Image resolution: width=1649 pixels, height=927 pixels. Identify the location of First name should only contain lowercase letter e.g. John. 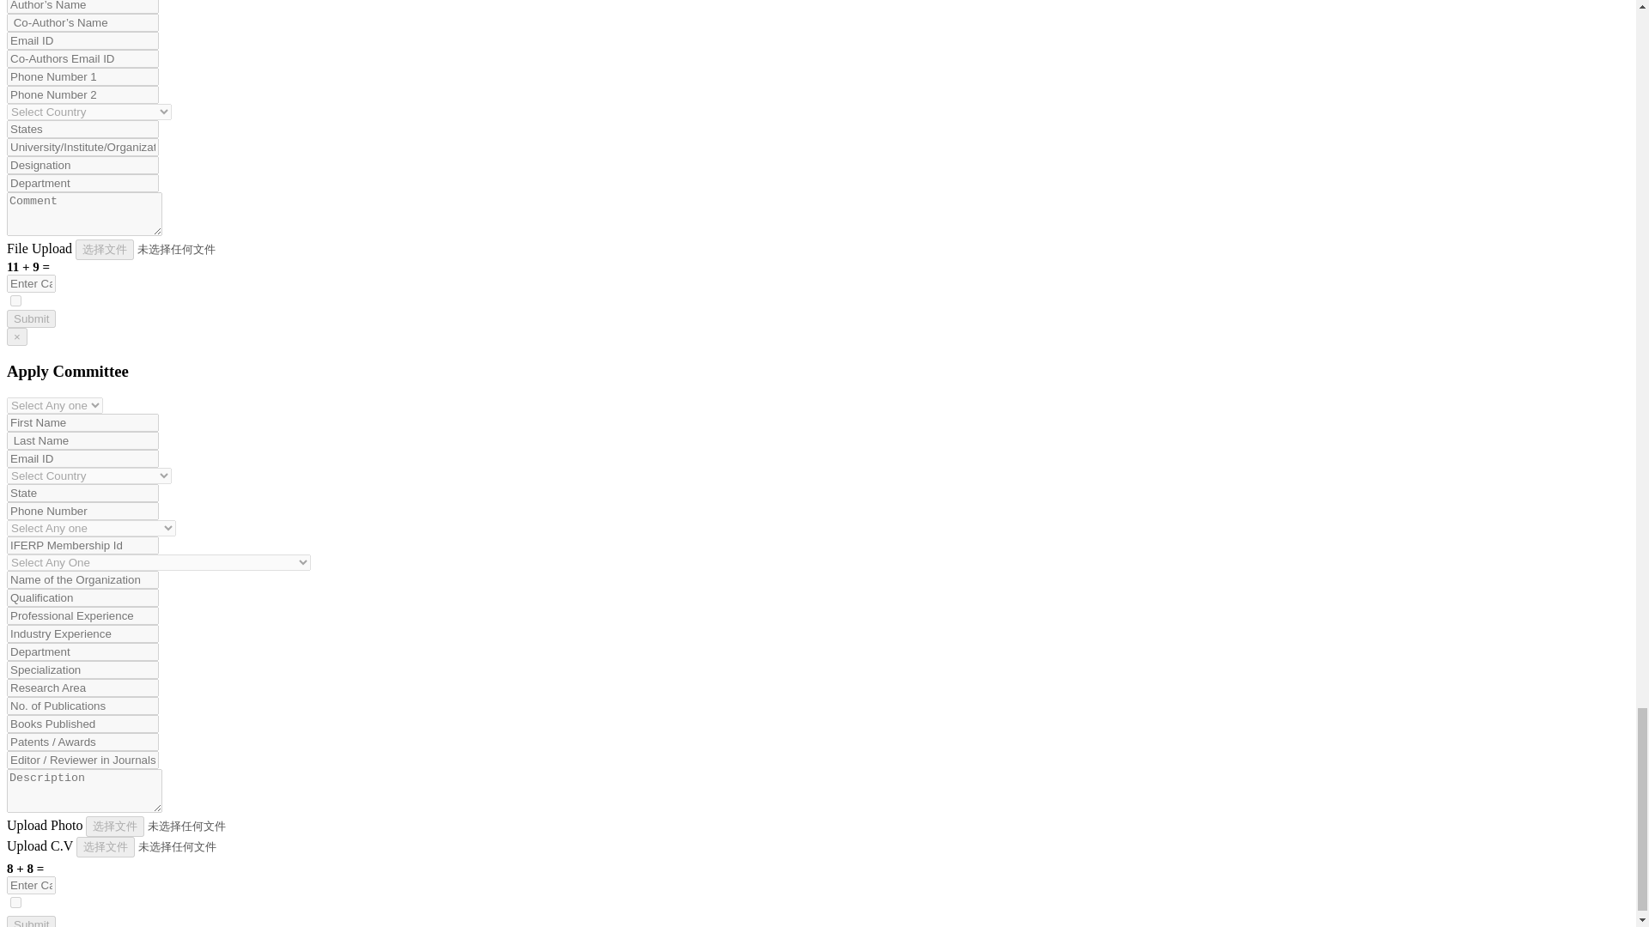
(82, 422).